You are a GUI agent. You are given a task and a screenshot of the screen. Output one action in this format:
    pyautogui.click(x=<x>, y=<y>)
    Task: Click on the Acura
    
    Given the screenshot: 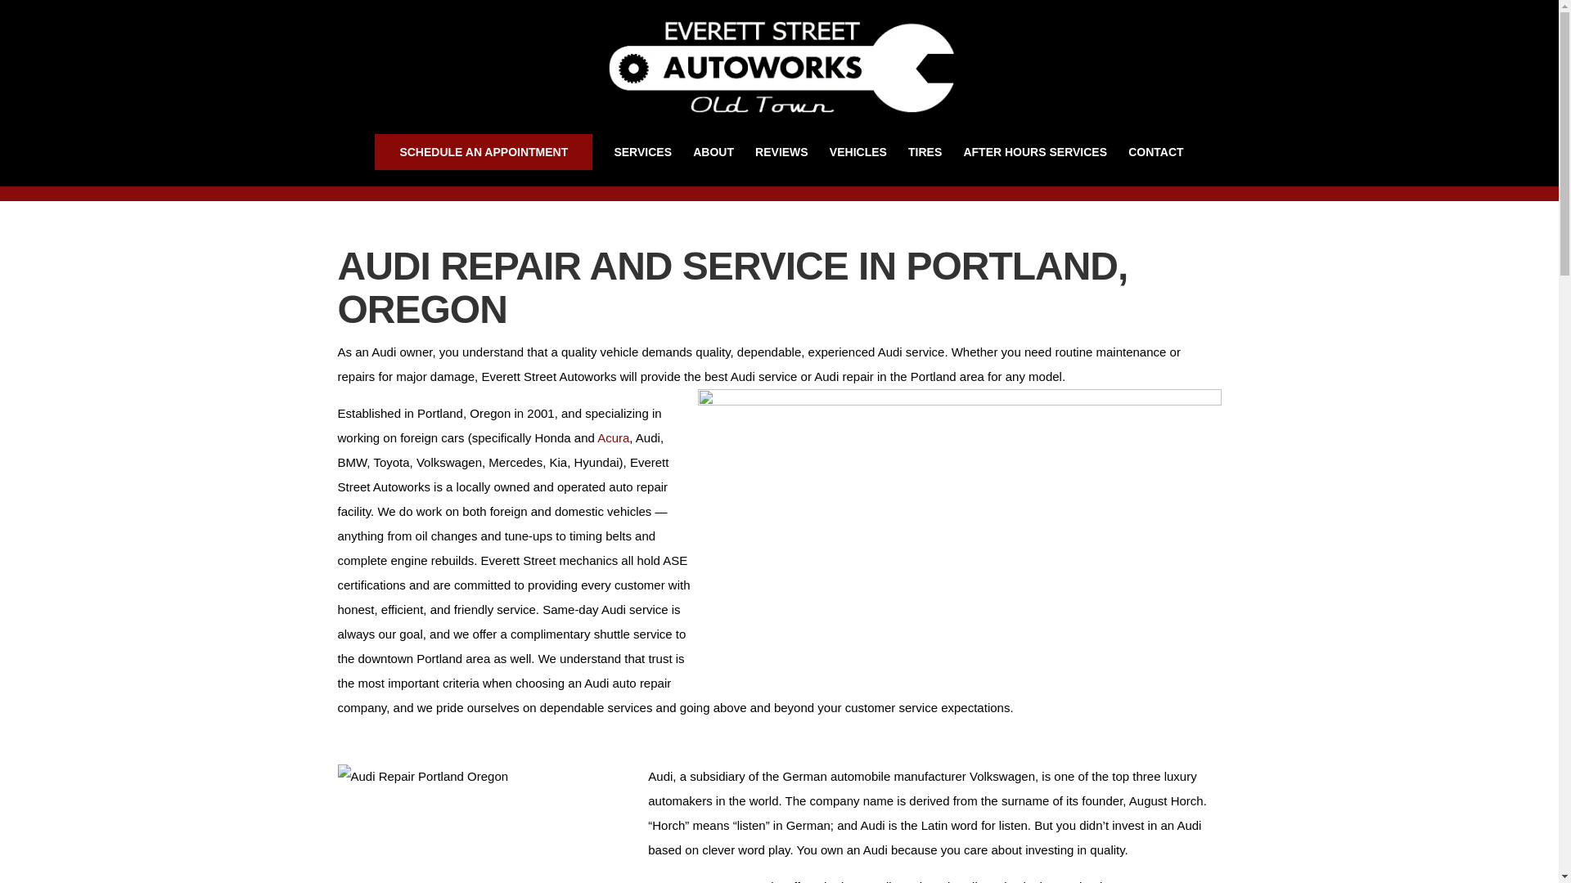 What is the action you would take?
    pyautogui.click(x=613, y=438)
    